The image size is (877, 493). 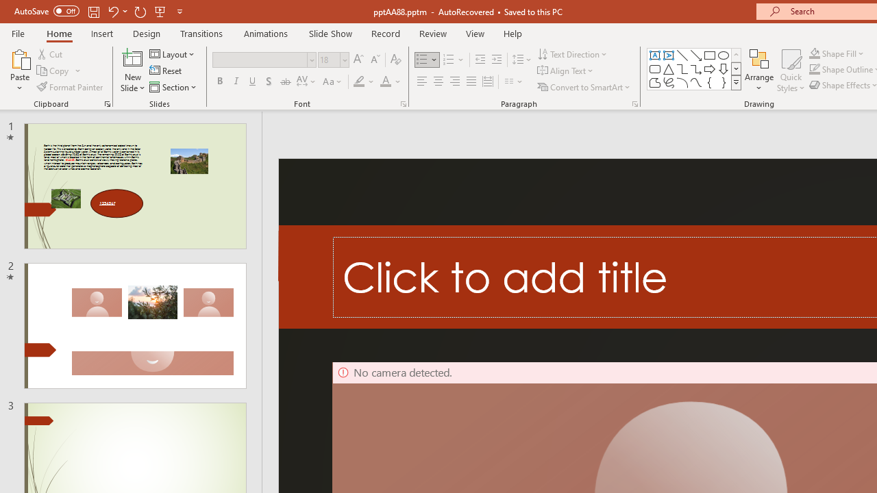 I want to click on Arrow: Down, so click(x=724, y=68).